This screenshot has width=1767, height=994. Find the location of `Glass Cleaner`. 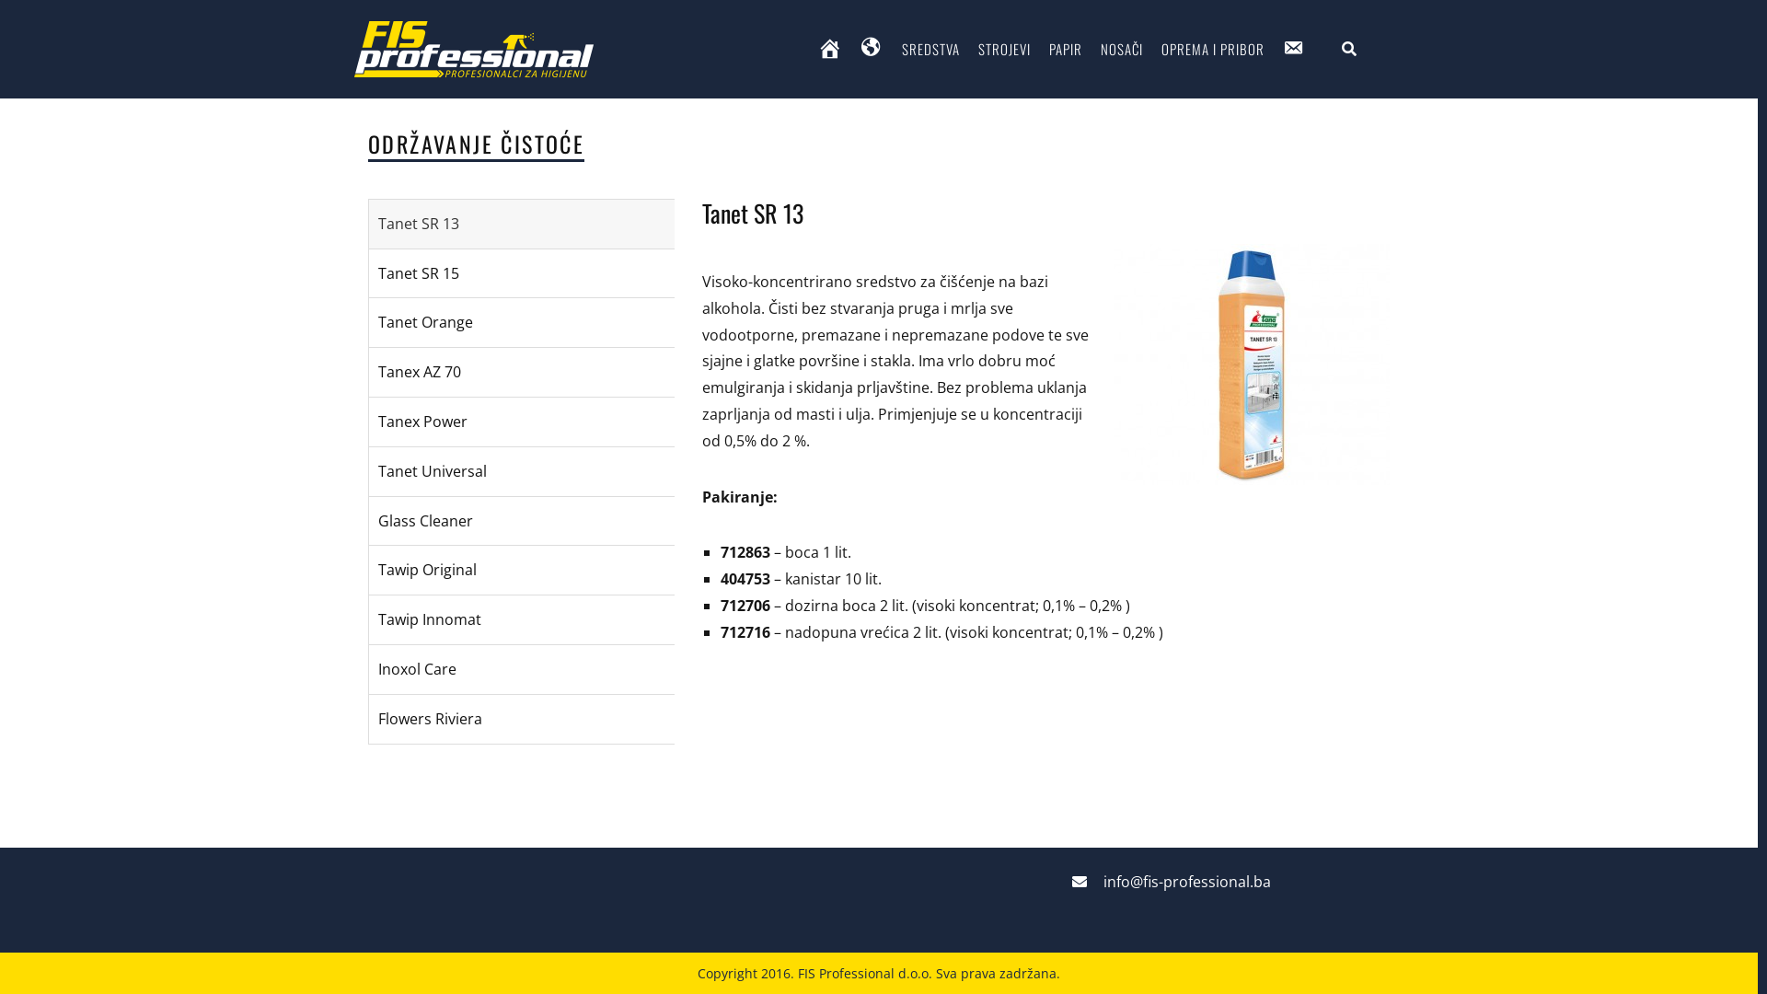

Glass Cleaner is located at coordinates (522, 521).